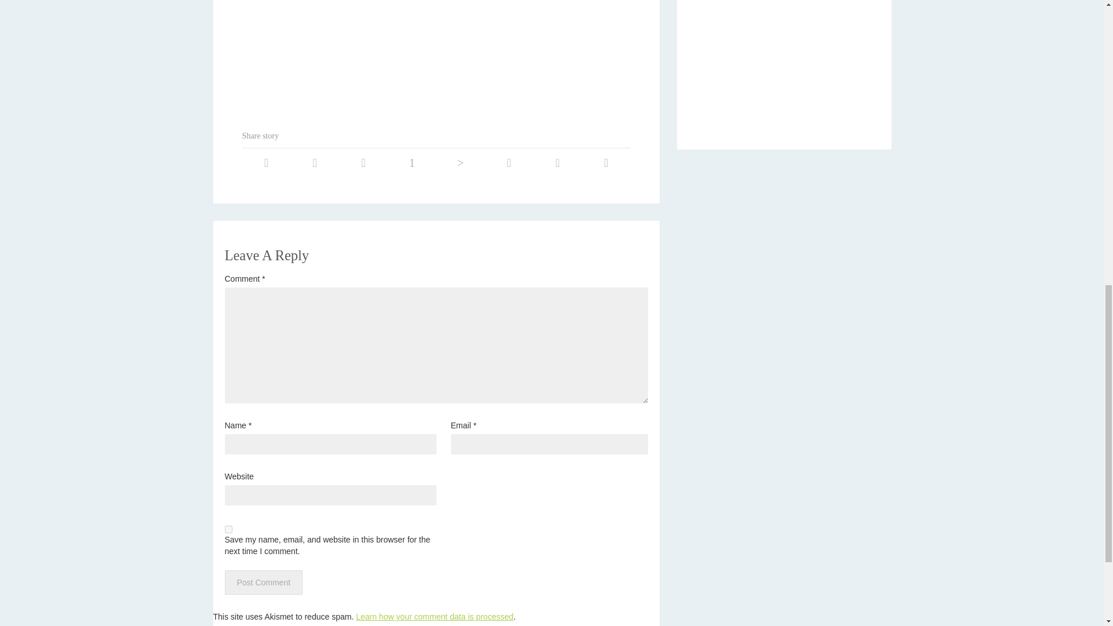 The width and height of the screenshot is (1113, 626). I want to click on Spotify Embed: Office Radio, so click(784, 64).